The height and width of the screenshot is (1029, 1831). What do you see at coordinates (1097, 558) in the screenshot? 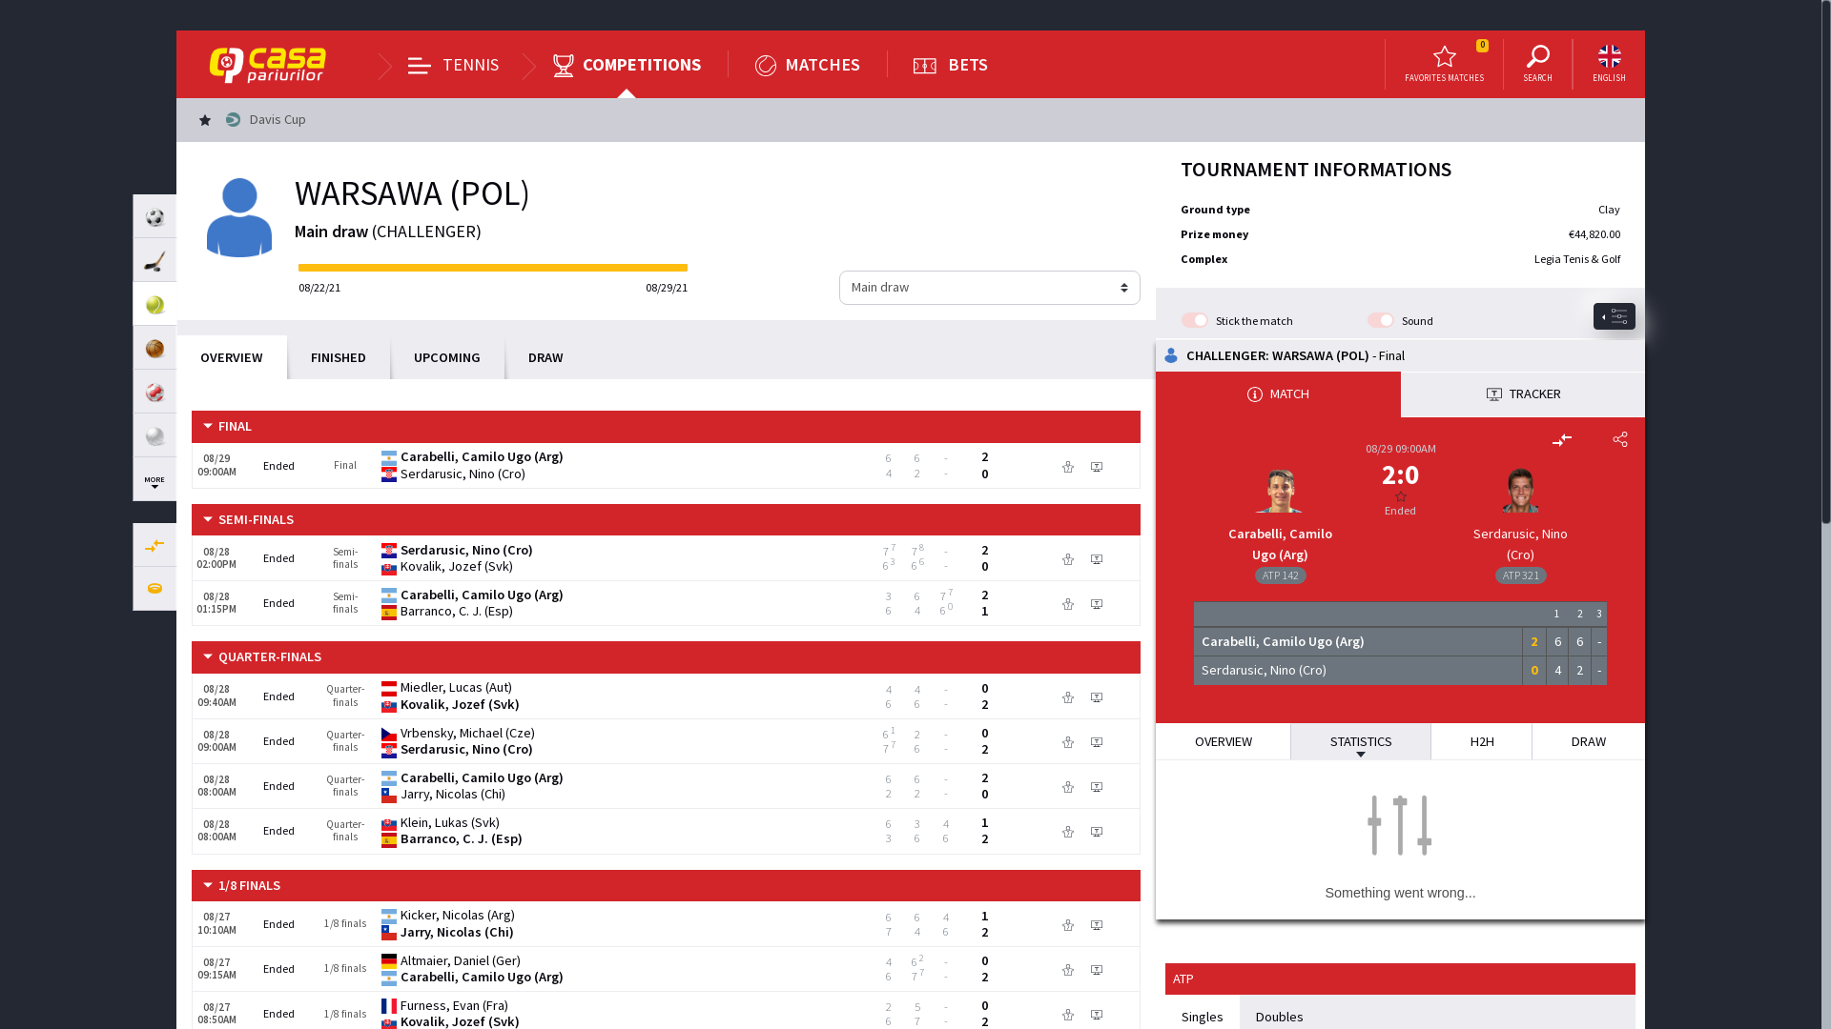
I see `Tracker` at bounding box center [1097, 558].